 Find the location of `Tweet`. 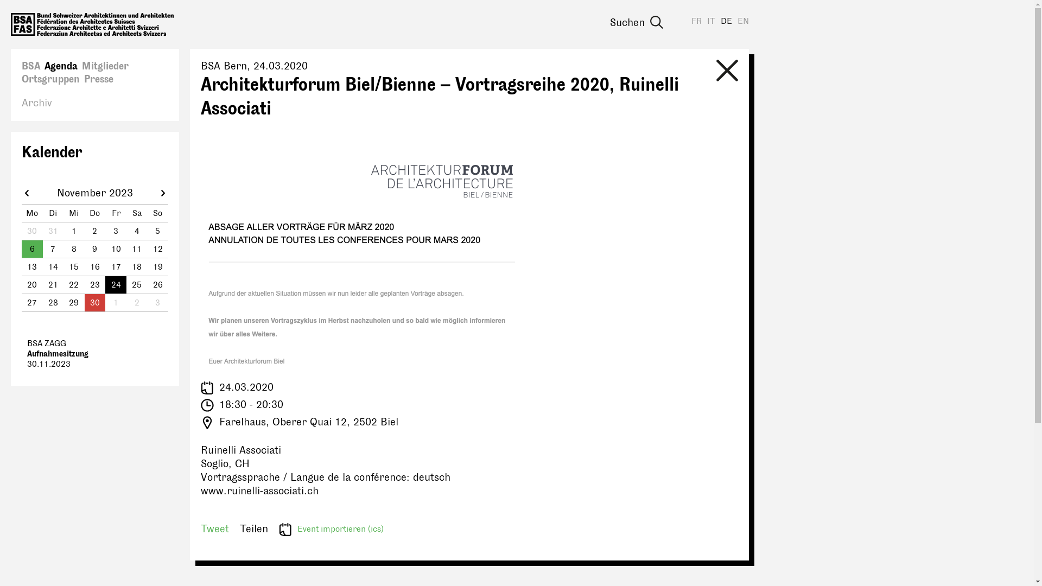

Tweet is located at coordinates (215, 529).